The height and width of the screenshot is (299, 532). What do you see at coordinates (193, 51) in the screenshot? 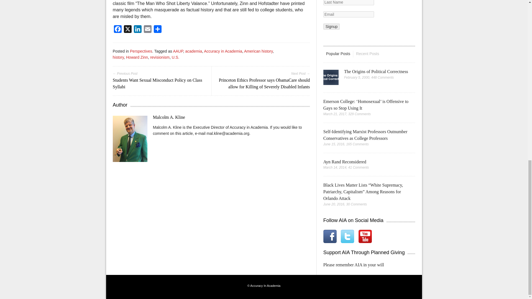
I see `academia` at bounding box center [193, 51].